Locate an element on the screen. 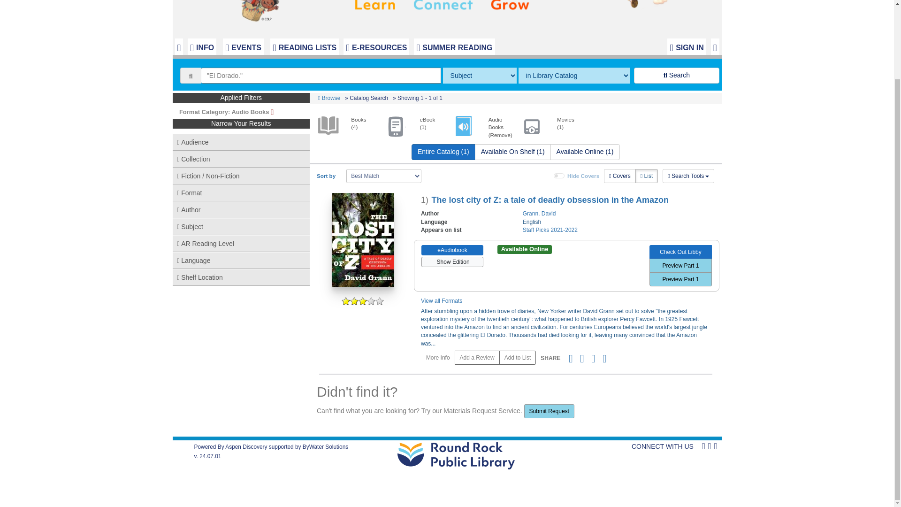 This screenshot has width=901, height=507. SUMMER READING is located at coordinates (454, 47).